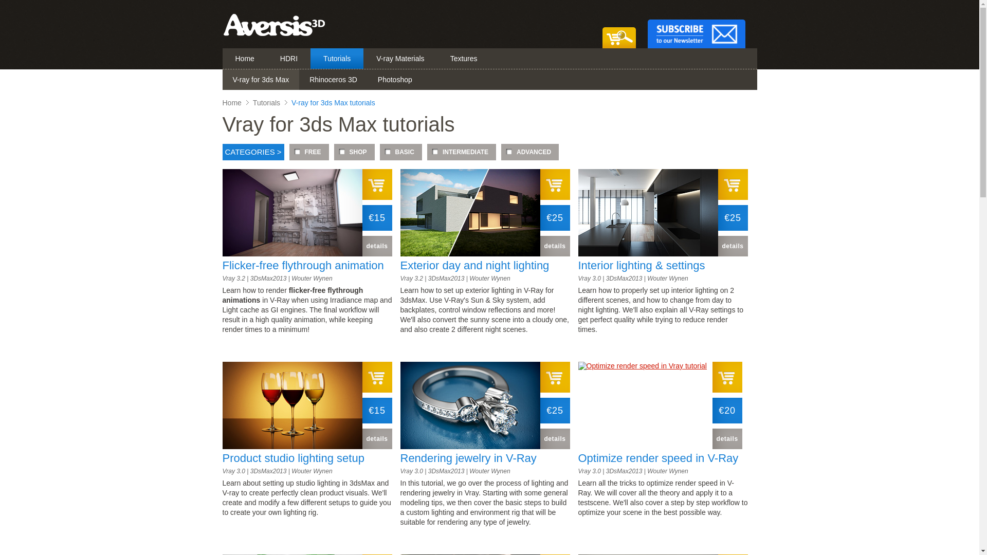 The width and height of the screenshot is (987, 555). What do you see at coordinates (555, 439) in the screenshot?
I see `details` at bounding box center [555, 439].